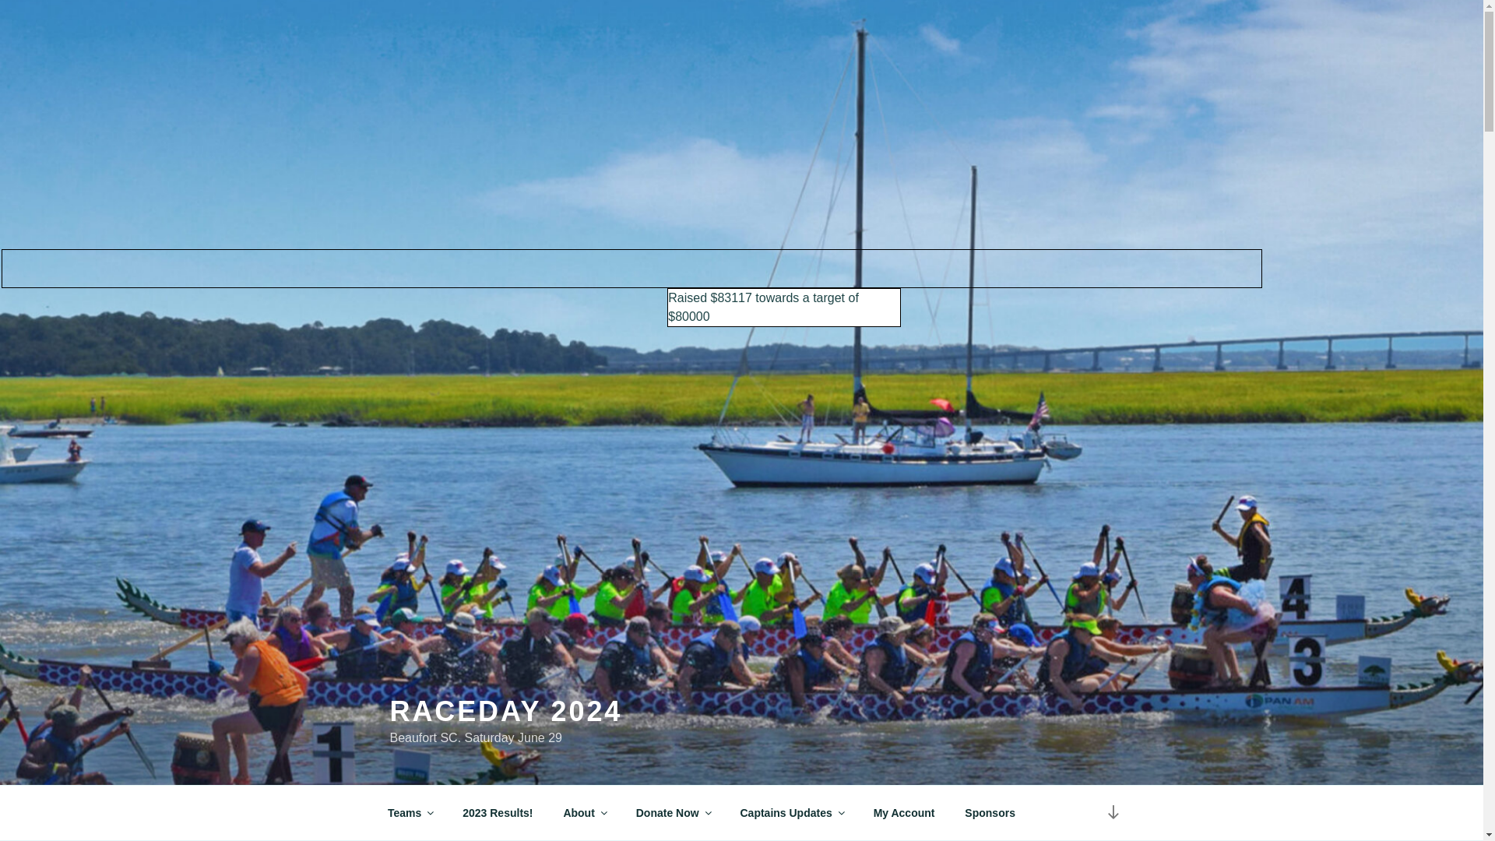 This screenshot has height=841, width=1495. I want to click on 2023 Results!, so click(498, 813).